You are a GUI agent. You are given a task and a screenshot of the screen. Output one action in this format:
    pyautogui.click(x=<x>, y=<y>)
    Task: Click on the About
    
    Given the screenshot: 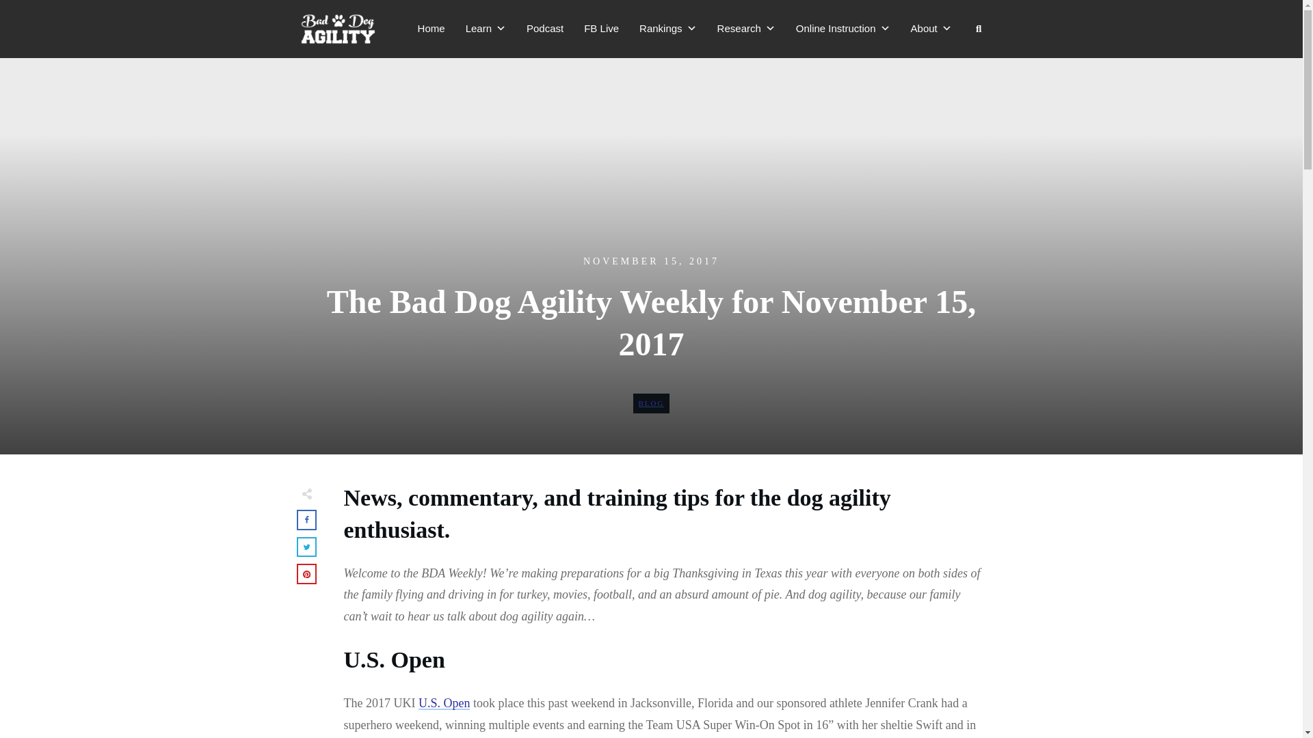 What is the action you would take?
    pyautogui.click(x=931, y=28)
    